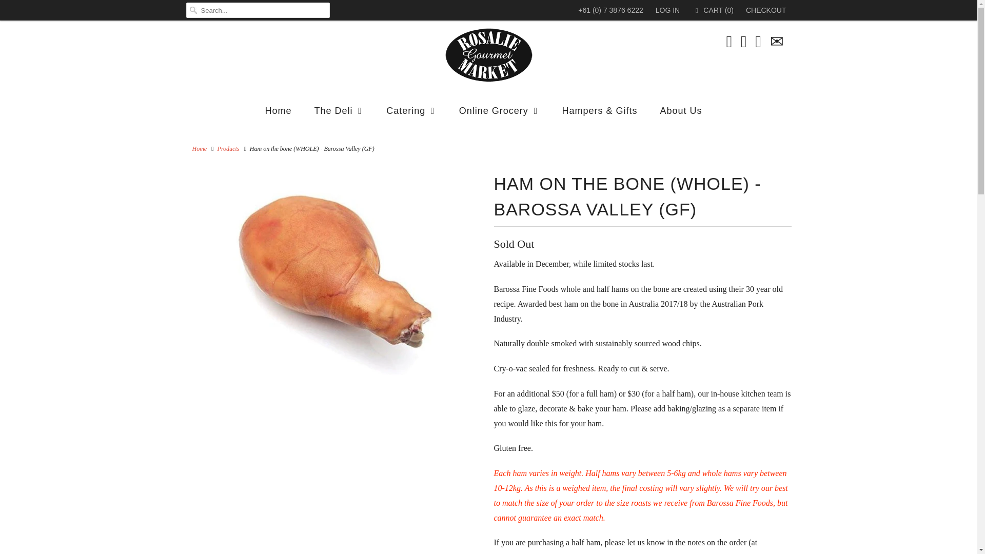 Image resolution: width=985 pixels, height=554 pixels. I want to click on LOG IN, so click(667, 10).